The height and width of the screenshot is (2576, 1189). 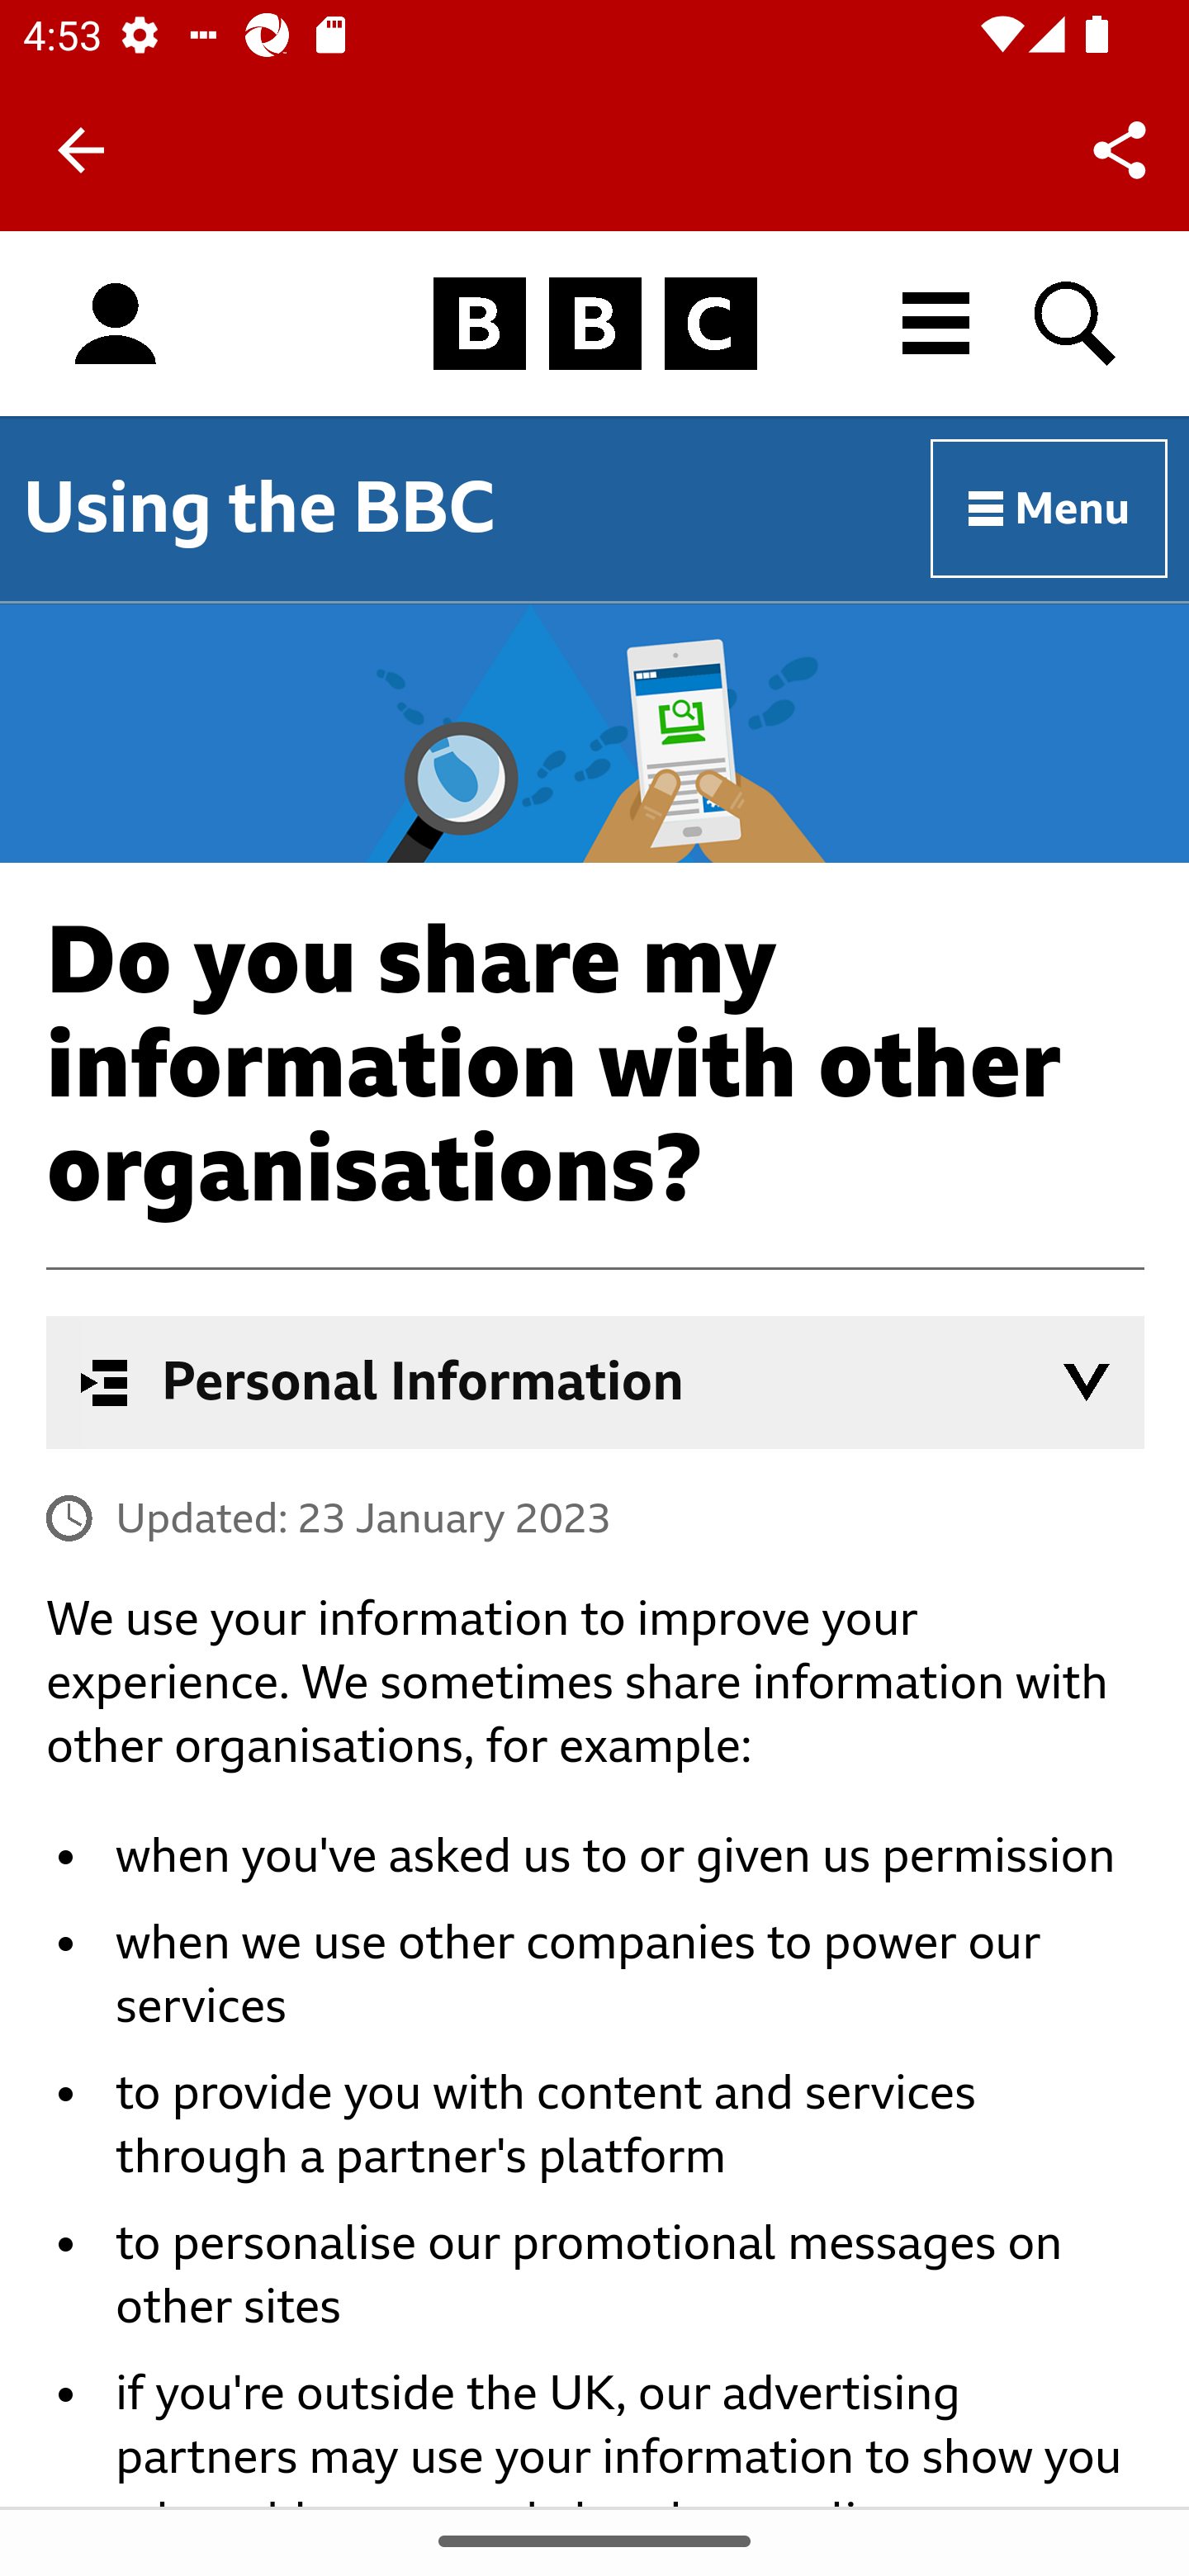 What do you see at coordinates (596, 1382) in the screenshot?
I see `Personal Information` at bounding box center [596, 1382].